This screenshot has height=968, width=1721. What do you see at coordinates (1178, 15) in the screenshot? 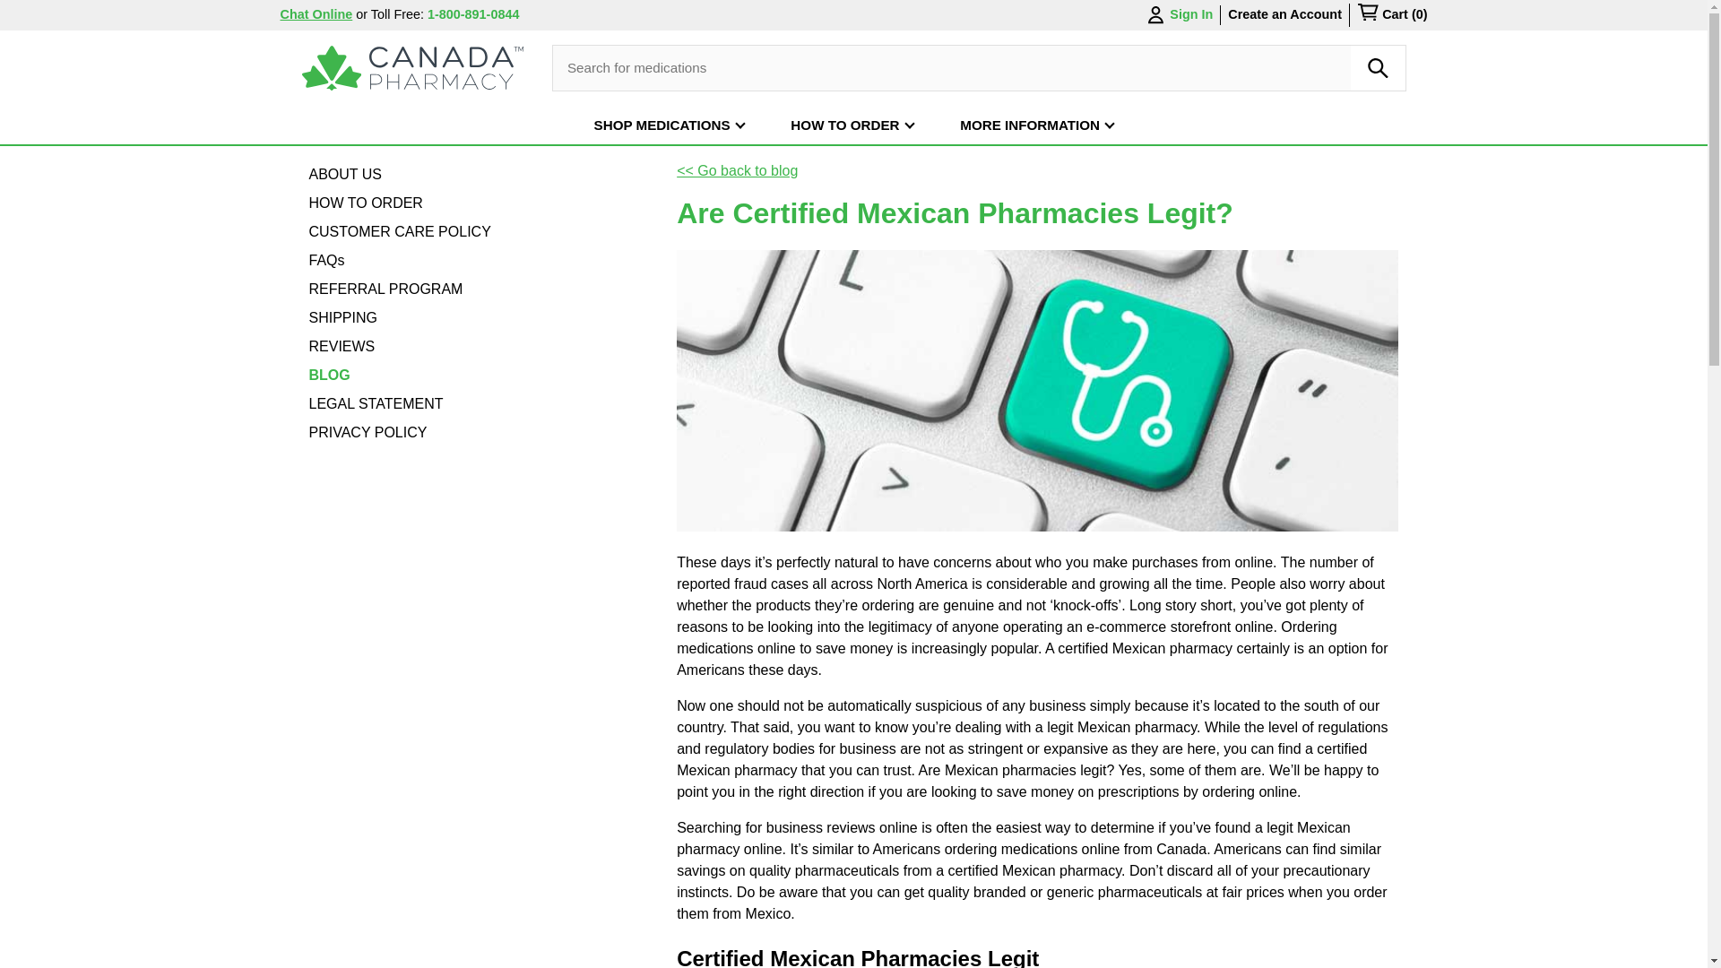
I see `Sign In` at bounding box center [1178, 15].